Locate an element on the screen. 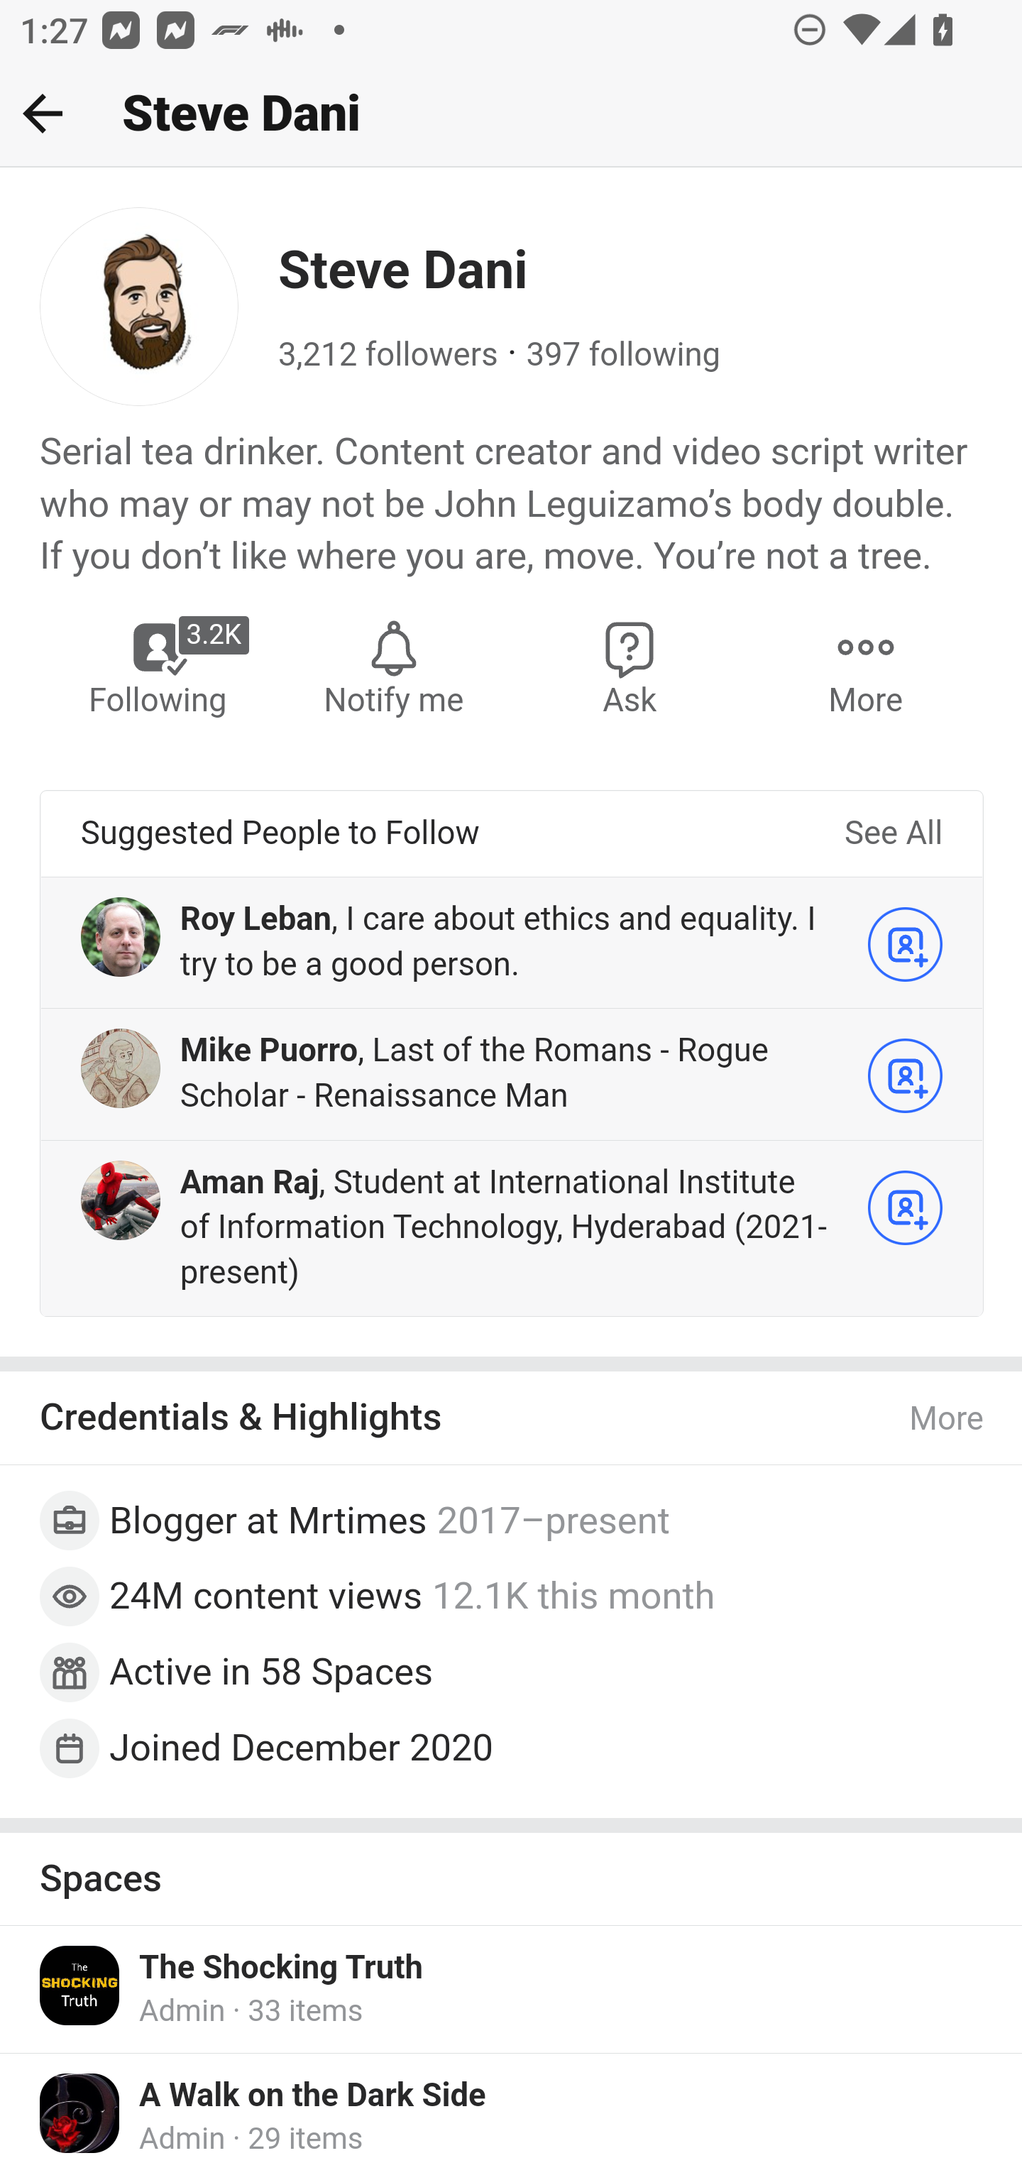 This screenshot has height=2158, width=1022. The Shocking Truth is located at coordinates (281, 1969).